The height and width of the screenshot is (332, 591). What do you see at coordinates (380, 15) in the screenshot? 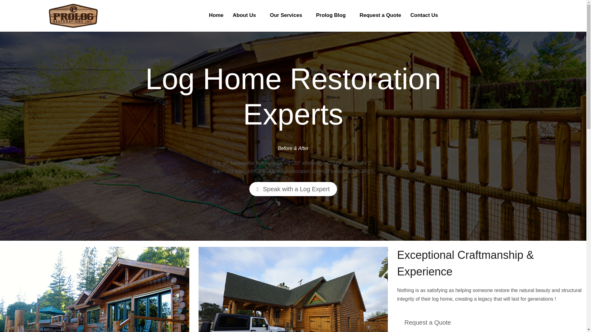
I see `Request a Quote` at bounding box center [380, 15].